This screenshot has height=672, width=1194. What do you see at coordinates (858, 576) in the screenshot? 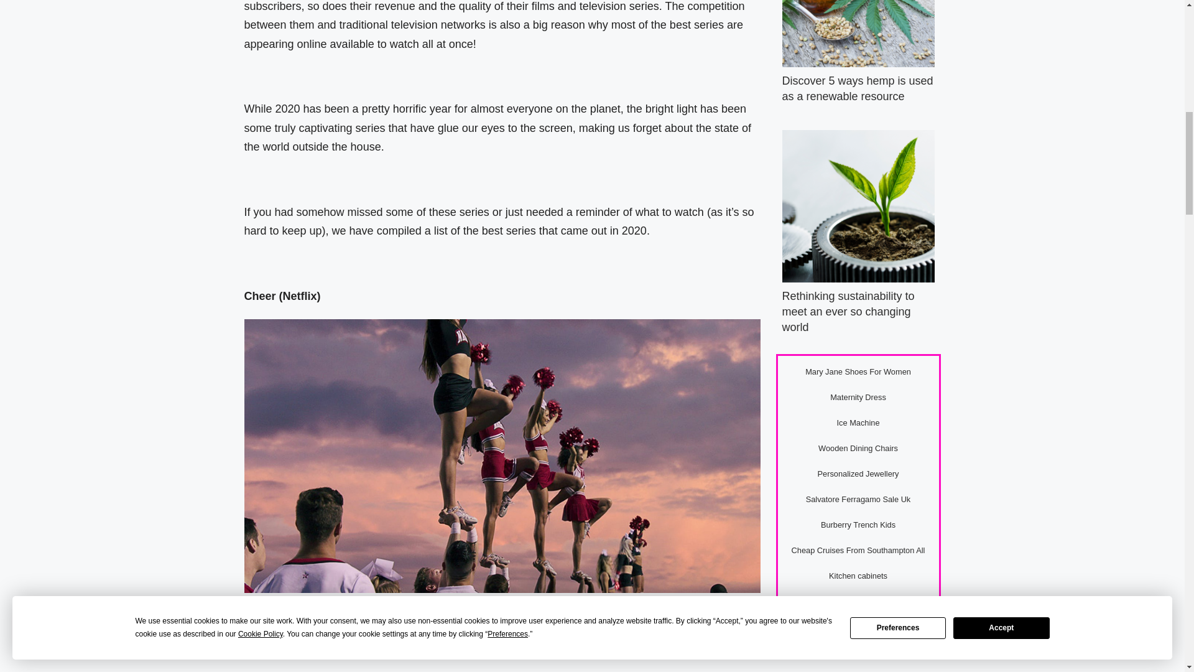
I see `Kitchen cabinets` at bounding box center [858, 576].